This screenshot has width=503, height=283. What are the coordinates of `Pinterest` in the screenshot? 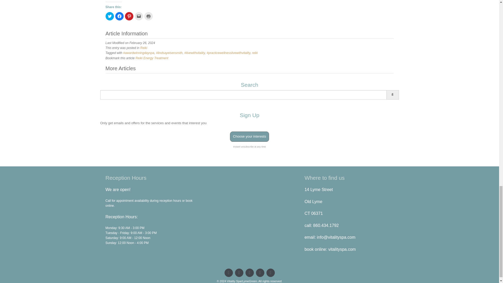 It's located at (249, 273).